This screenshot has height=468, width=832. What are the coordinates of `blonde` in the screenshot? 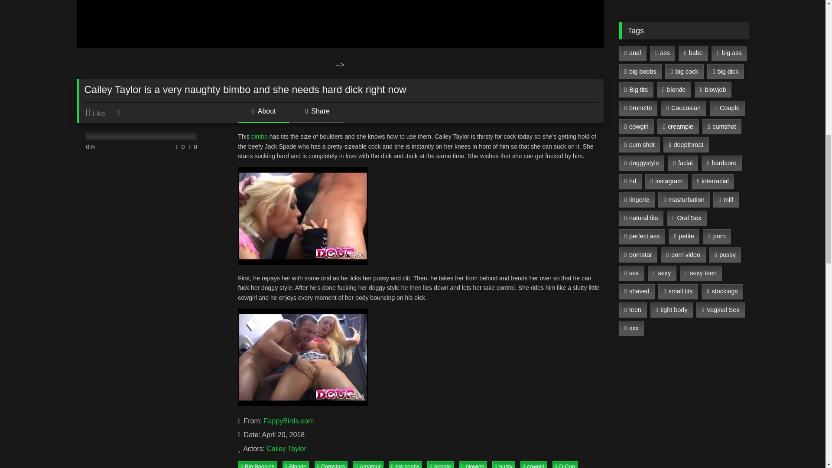 It's located at (440, 465).